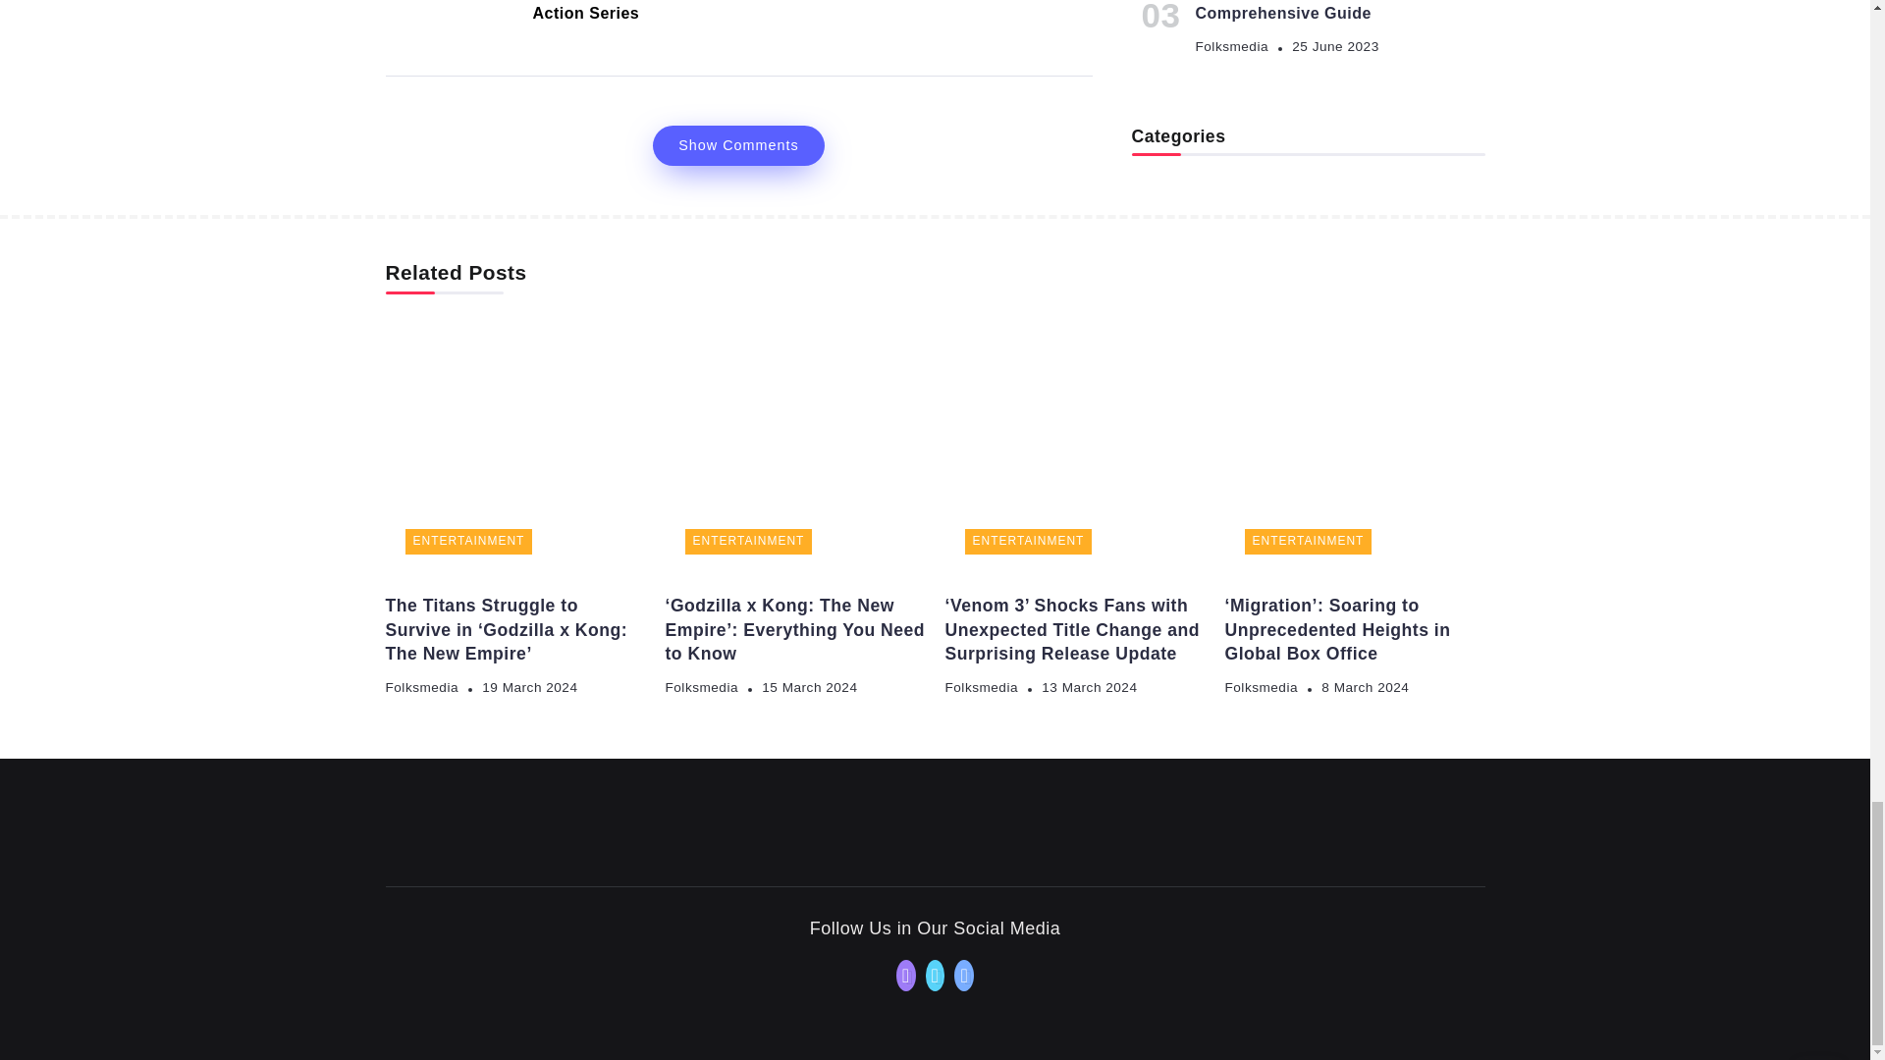 This screenshot has height=1060, width=1885. What do you see at coordinates (738, 145) in the screenshot?
I see `Show Comments` at bounding box center [738, 145].